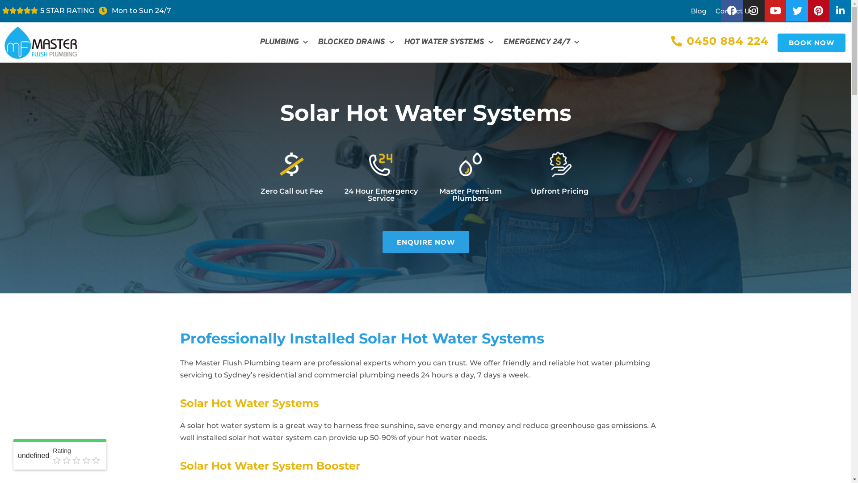 This screenshot has height=483, width=858. I want to click on t-premium, so click(470, 165).